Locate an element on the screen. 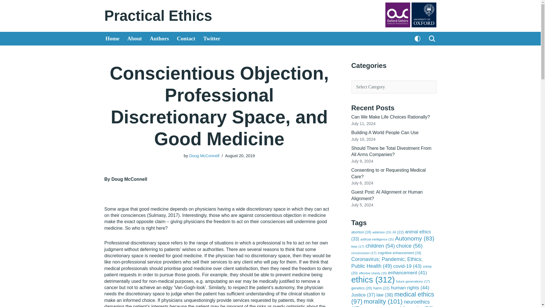  Building A World People Can Use is located at coordinates (385, 132).